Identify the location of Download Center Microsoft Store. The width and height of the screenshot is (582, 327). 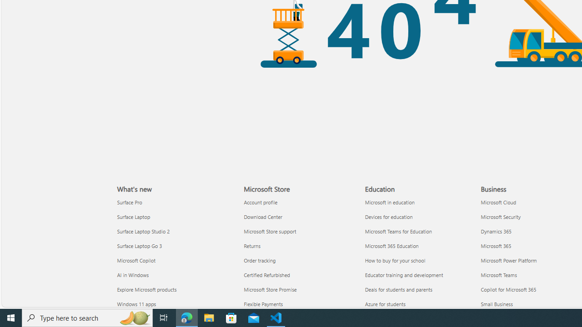
(263, 216).